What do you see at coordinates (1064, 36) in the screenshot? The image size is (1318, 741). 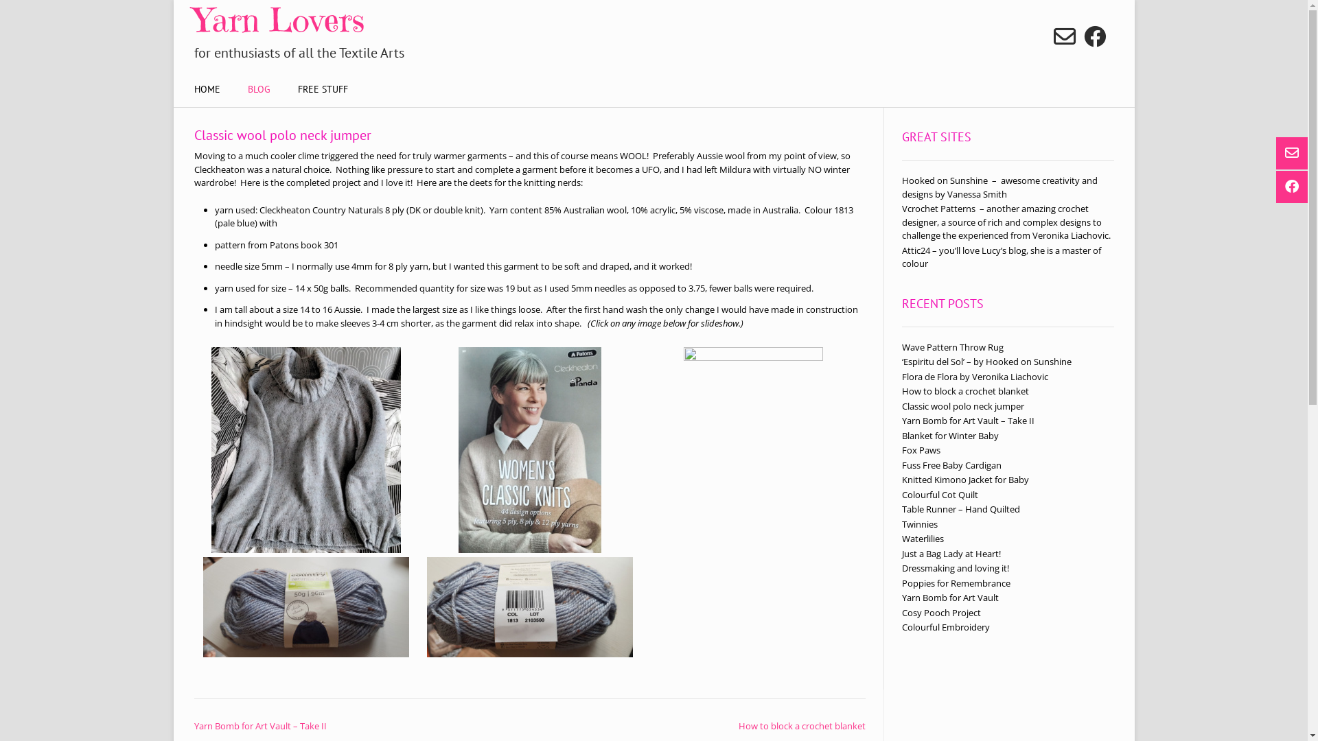 I see `Send Us an Email` at bounding box center [1064, 36].